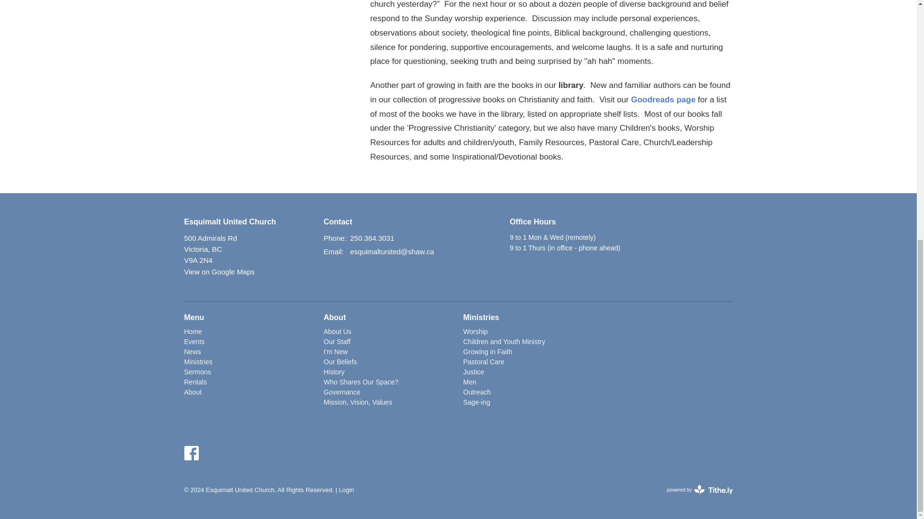 The width and height of the screenshot is (924, 519). What do you see at coordinates (475, 331) in the screenshot?
I see `Worship` at bounding box center [475, 331].